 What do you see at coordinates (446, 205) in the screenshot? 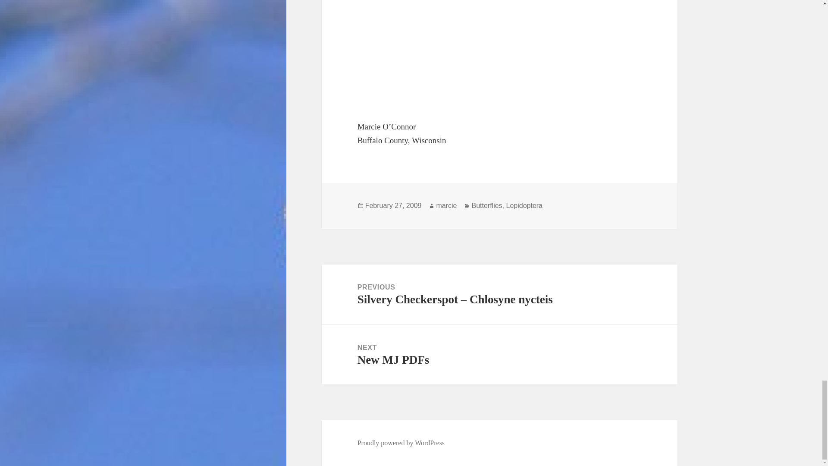
I see `marcie` at bounding box center [446, 205].